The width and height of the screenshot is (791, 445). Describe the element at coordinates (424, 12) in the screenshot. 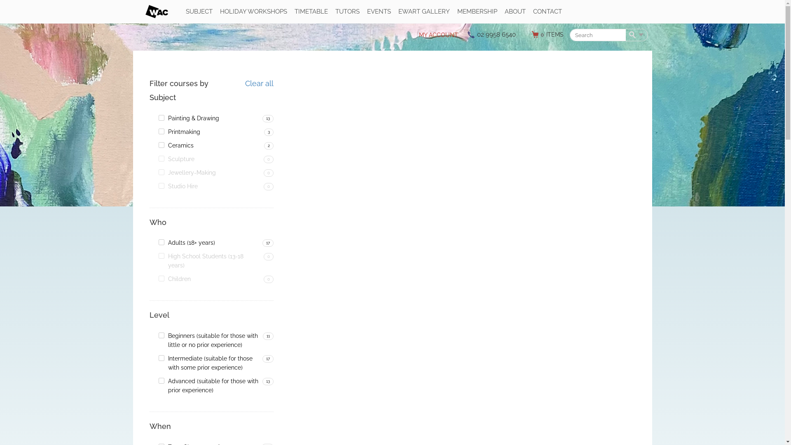

I see `EWART GALLERY` at that location.